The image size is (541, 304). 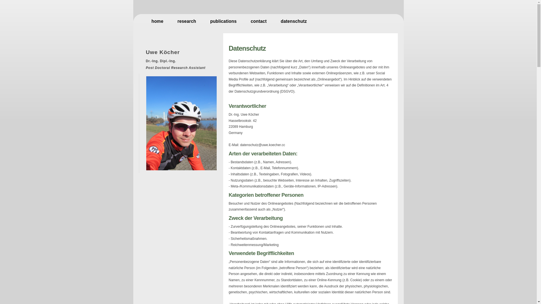 What do you see at coordinates (259, 21) in the screenshot?
I see `contact` at bounding box center [259, 21].